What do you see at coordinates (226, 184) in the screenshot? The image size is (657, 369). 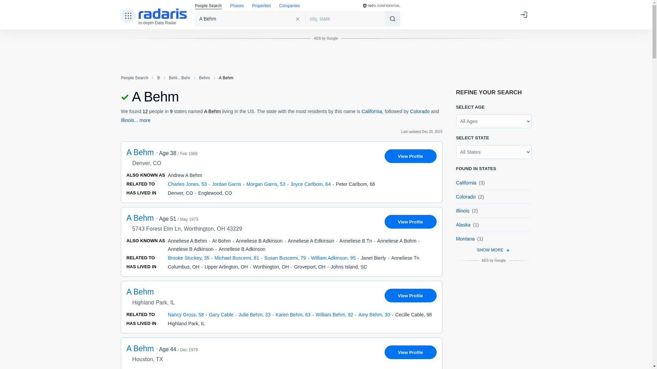 I see `Jordan Garris` at bounding box center [226, 184].